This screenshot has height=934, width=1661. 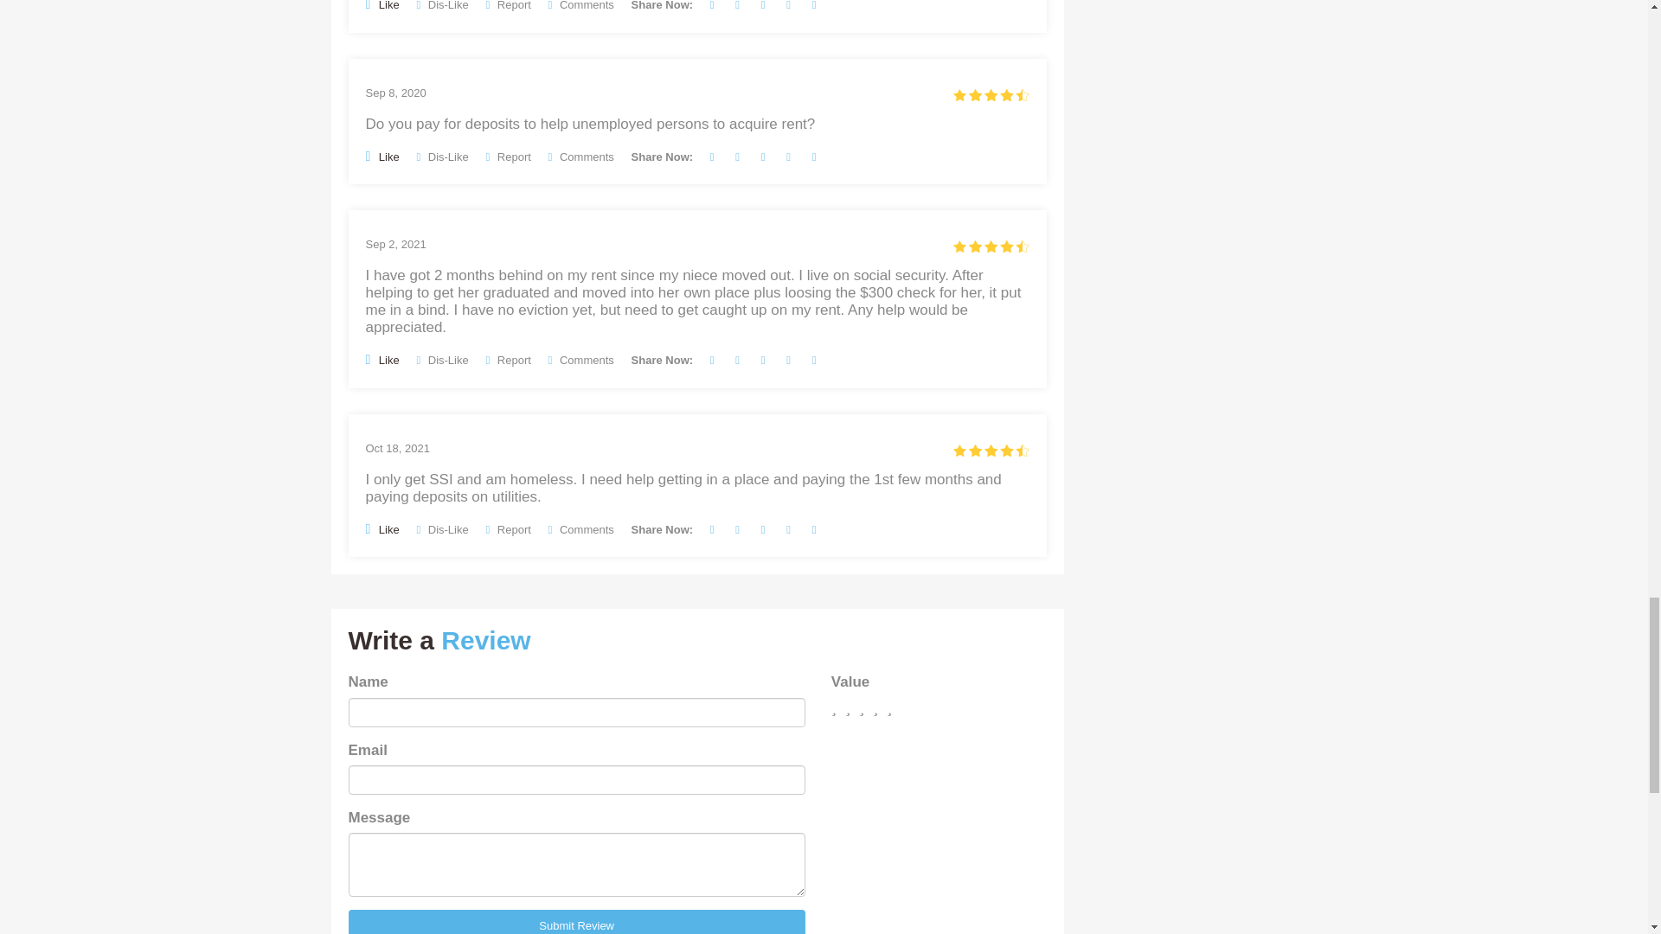 I want to click on Share Now:, so click(x=663, y=5).